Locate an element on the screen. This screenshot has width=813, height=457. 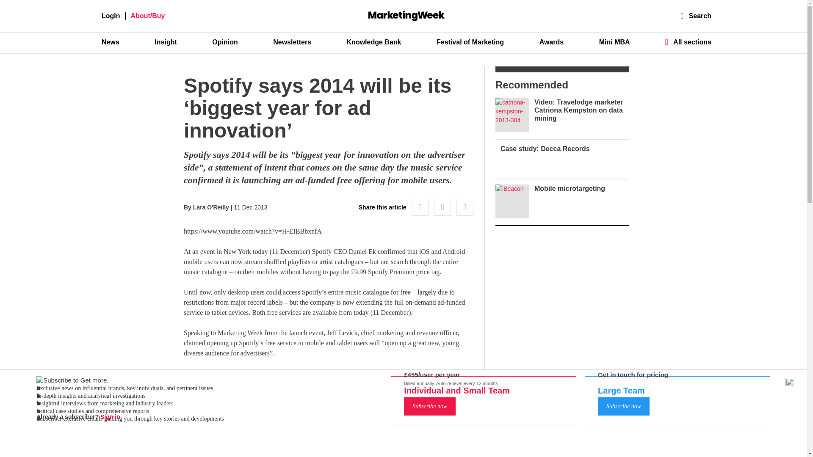
Festival of Marketing is located at coordinates (470, 42).